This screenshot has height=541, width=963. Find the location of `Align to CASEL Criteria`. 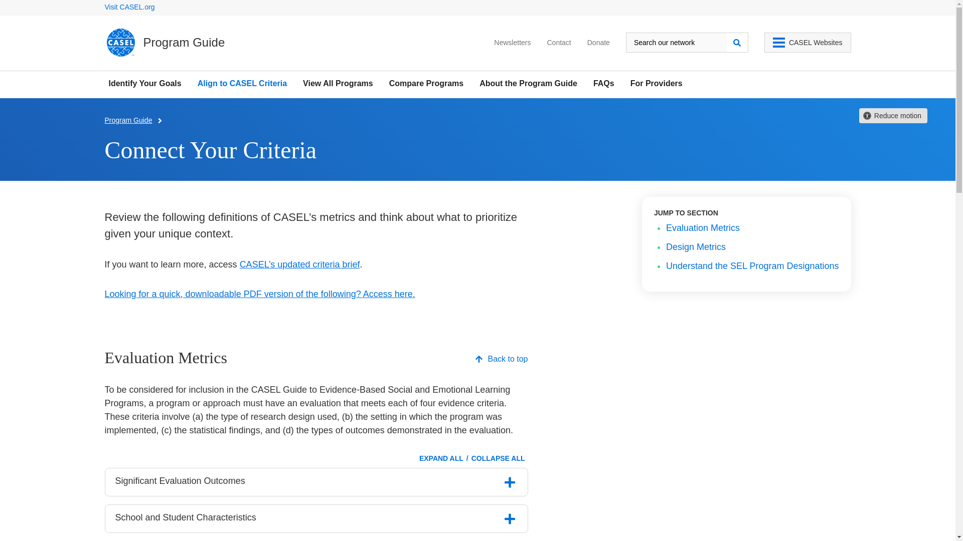

Align to CASEL Criteria is located at coordinates (242, 83).